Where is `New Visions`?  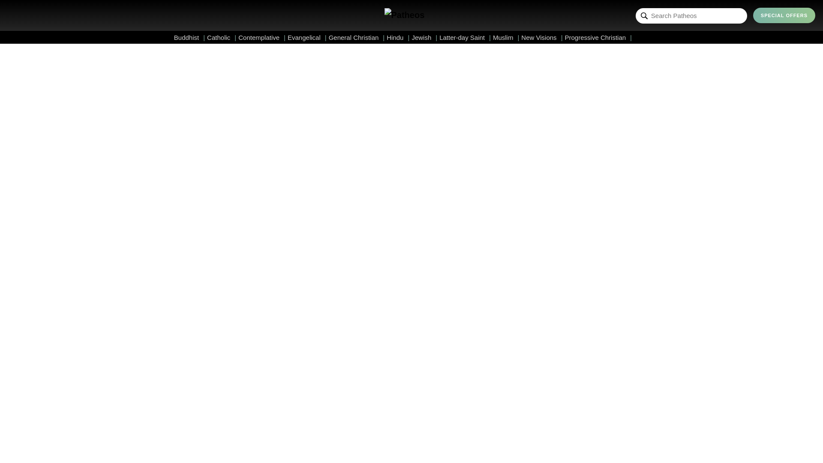
New Visions is located at coordinates (541, 37).